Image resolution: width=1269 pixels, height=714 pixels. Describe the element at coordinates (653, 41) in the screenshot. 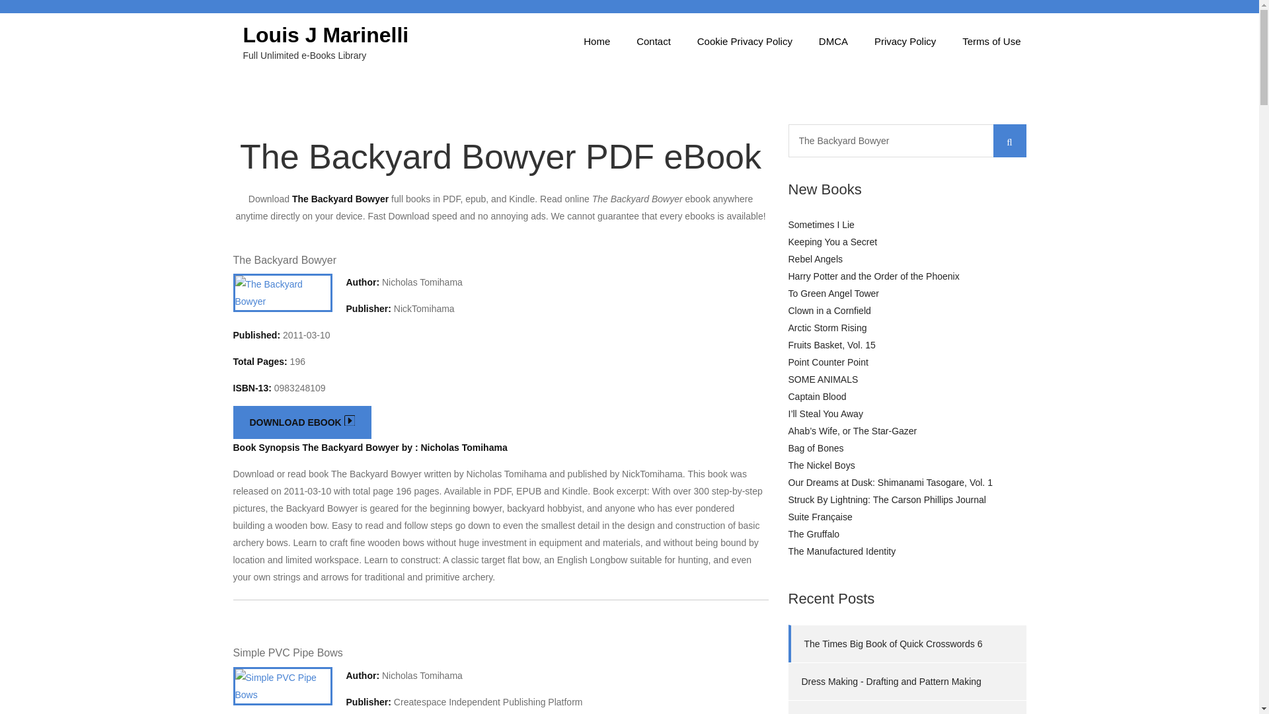

I see `Contact` at that location.